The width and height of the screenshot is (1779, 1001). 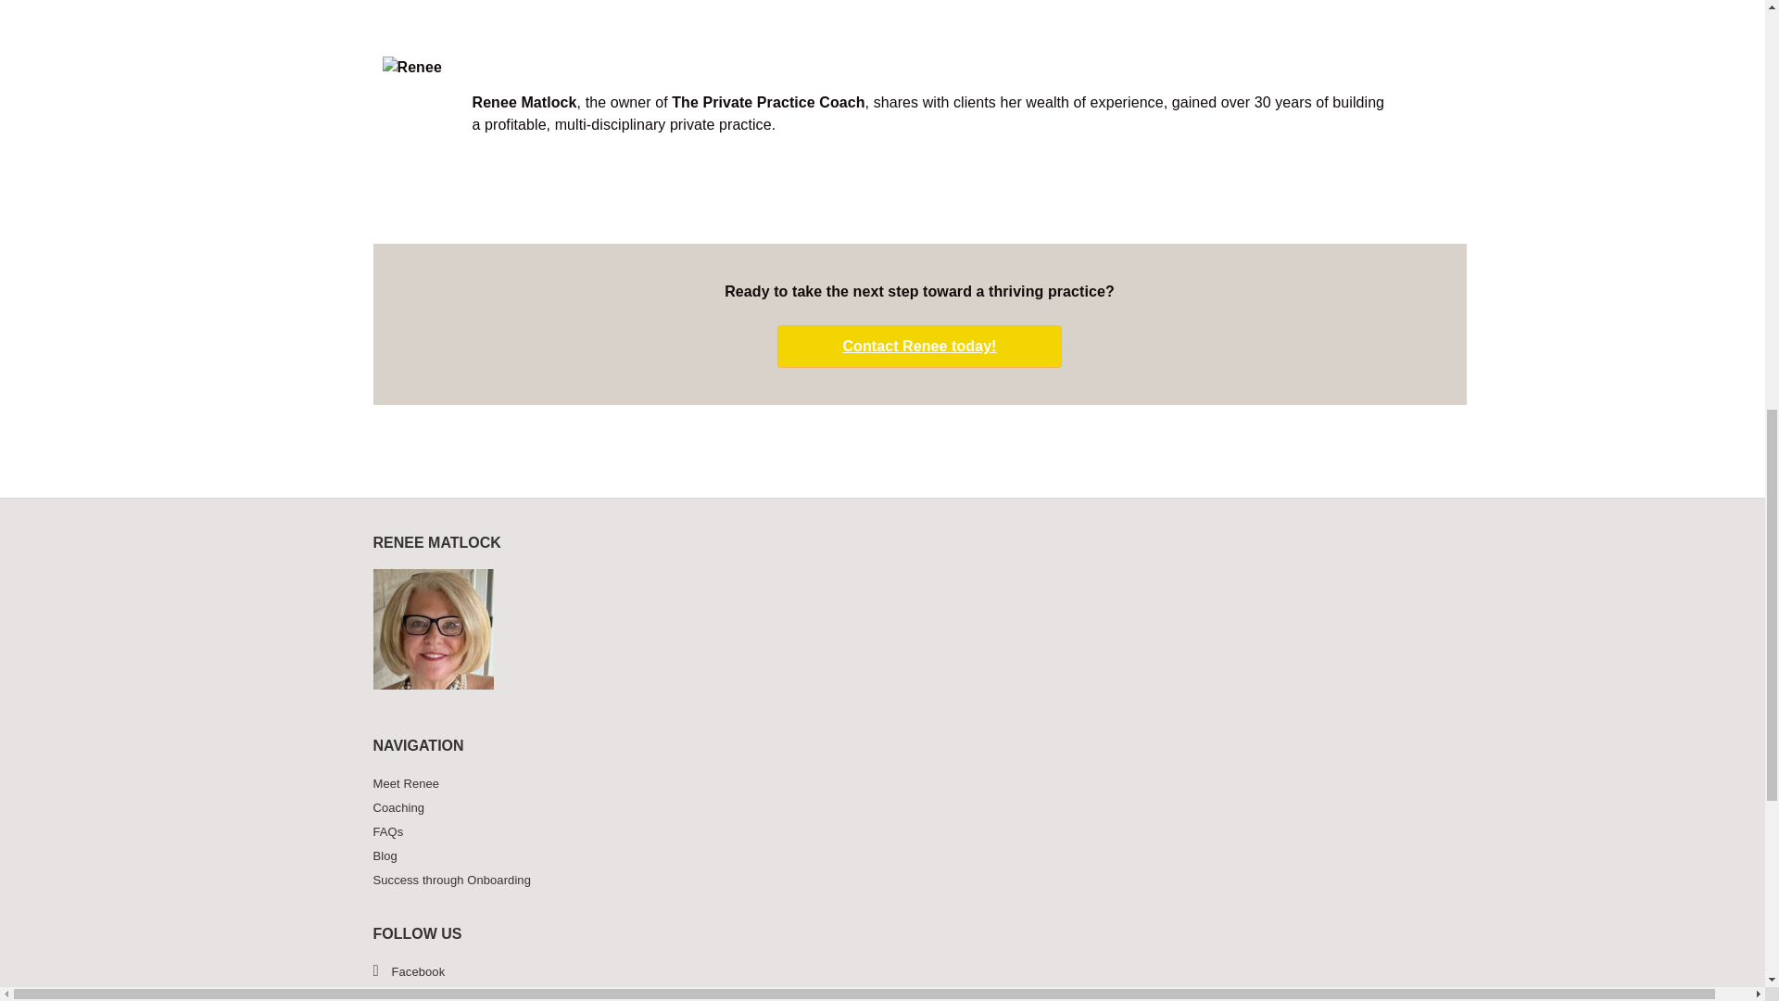 What do you see at coordinates (881, 807) in the screenshot?
I see `Coaching` at bounding box center [881, 807].